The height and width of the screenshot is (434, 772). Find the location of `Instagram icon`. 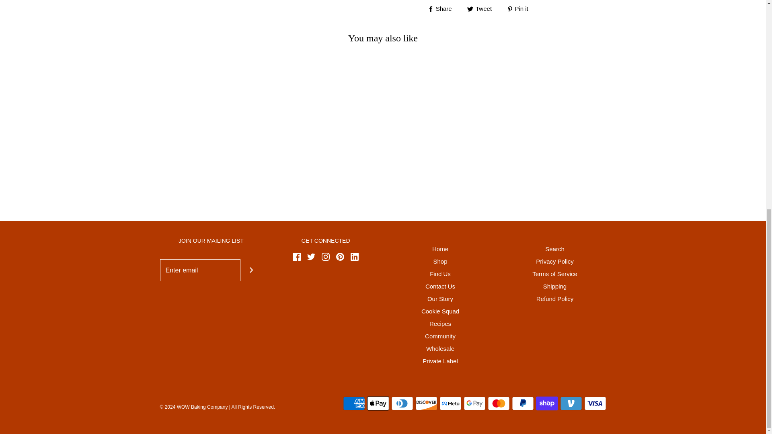

Instagram icon is located at coordinates (326, 256).